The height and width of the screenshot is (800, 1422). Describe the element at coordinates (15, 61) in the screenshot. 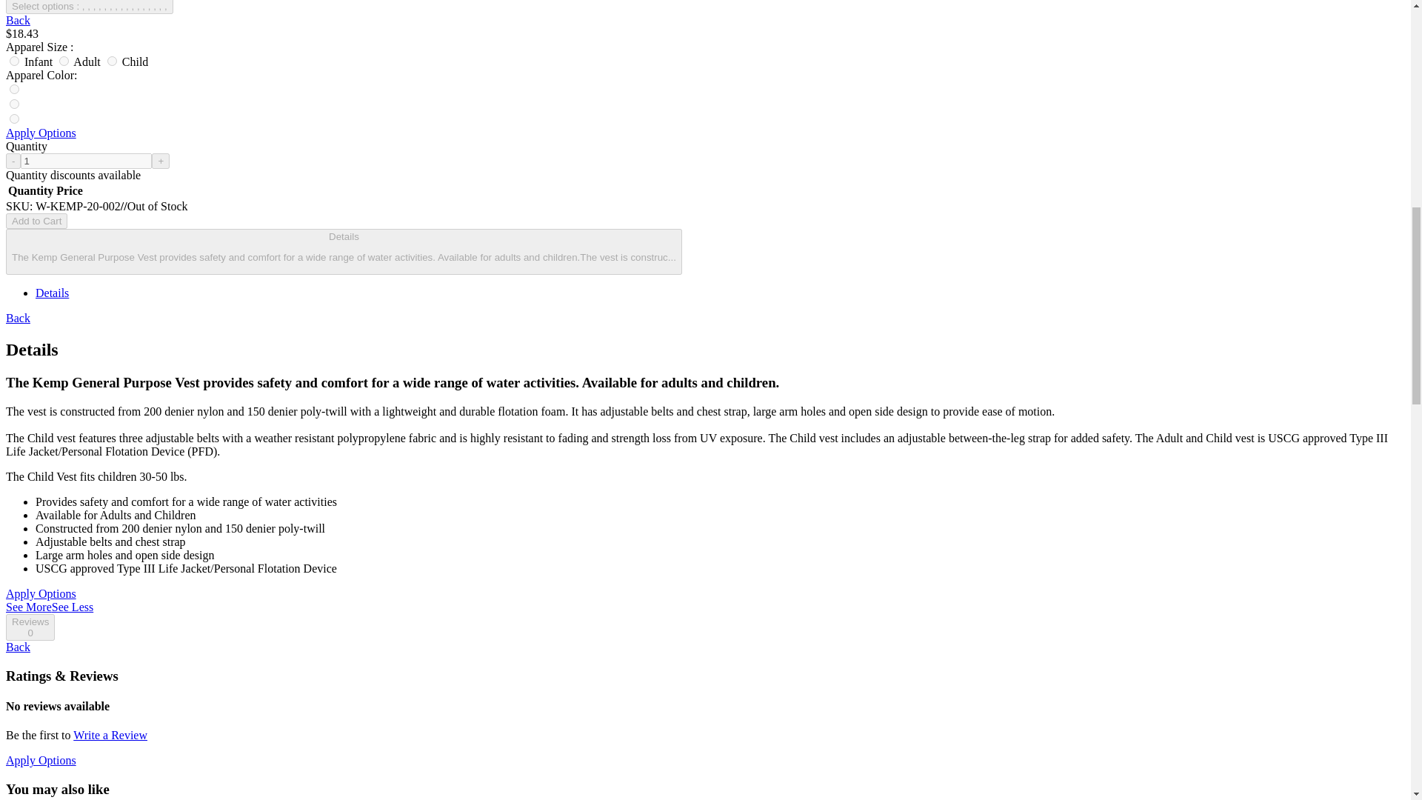

I see `1704` at that location.